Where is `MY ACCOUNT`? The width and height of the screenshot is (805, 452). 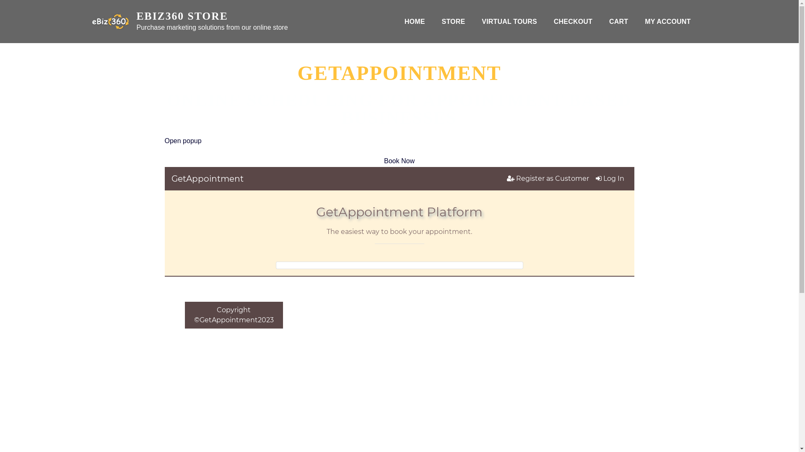
MY ACCOUNT is located at coordinates (667, 22).